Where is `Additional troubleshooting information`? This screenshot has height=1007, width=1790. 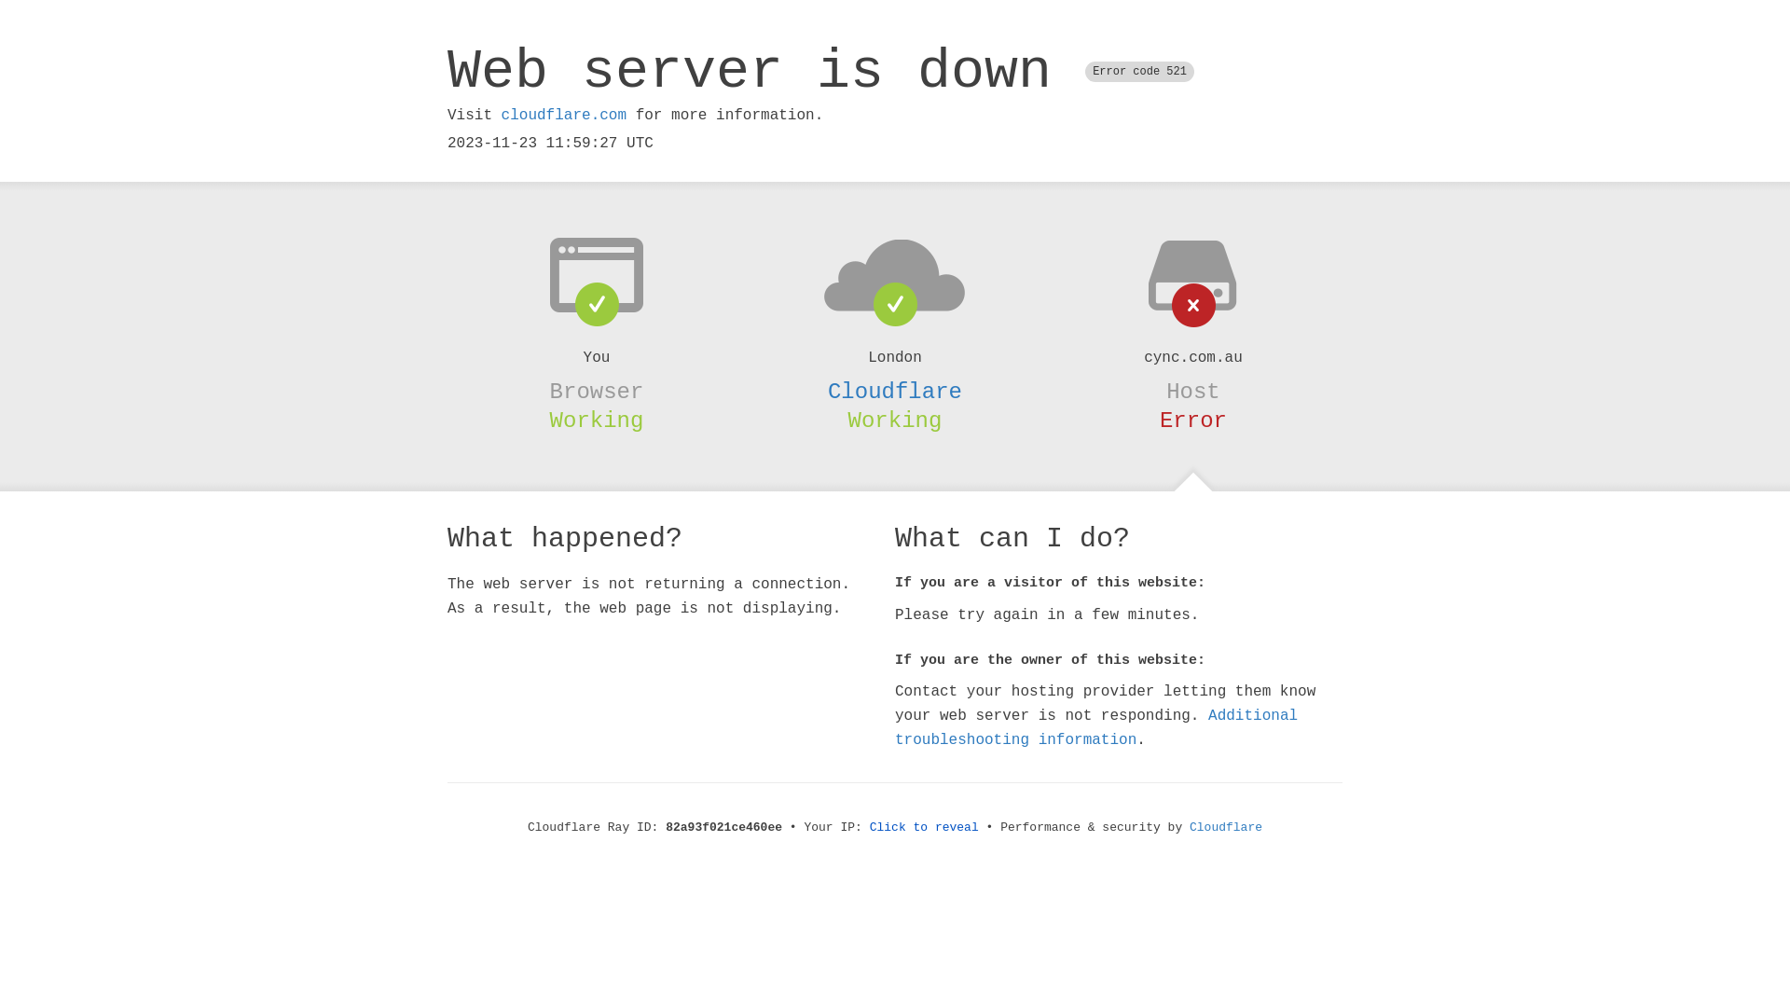
Additional troubleshooting information is located at coordinates (1096, 727).